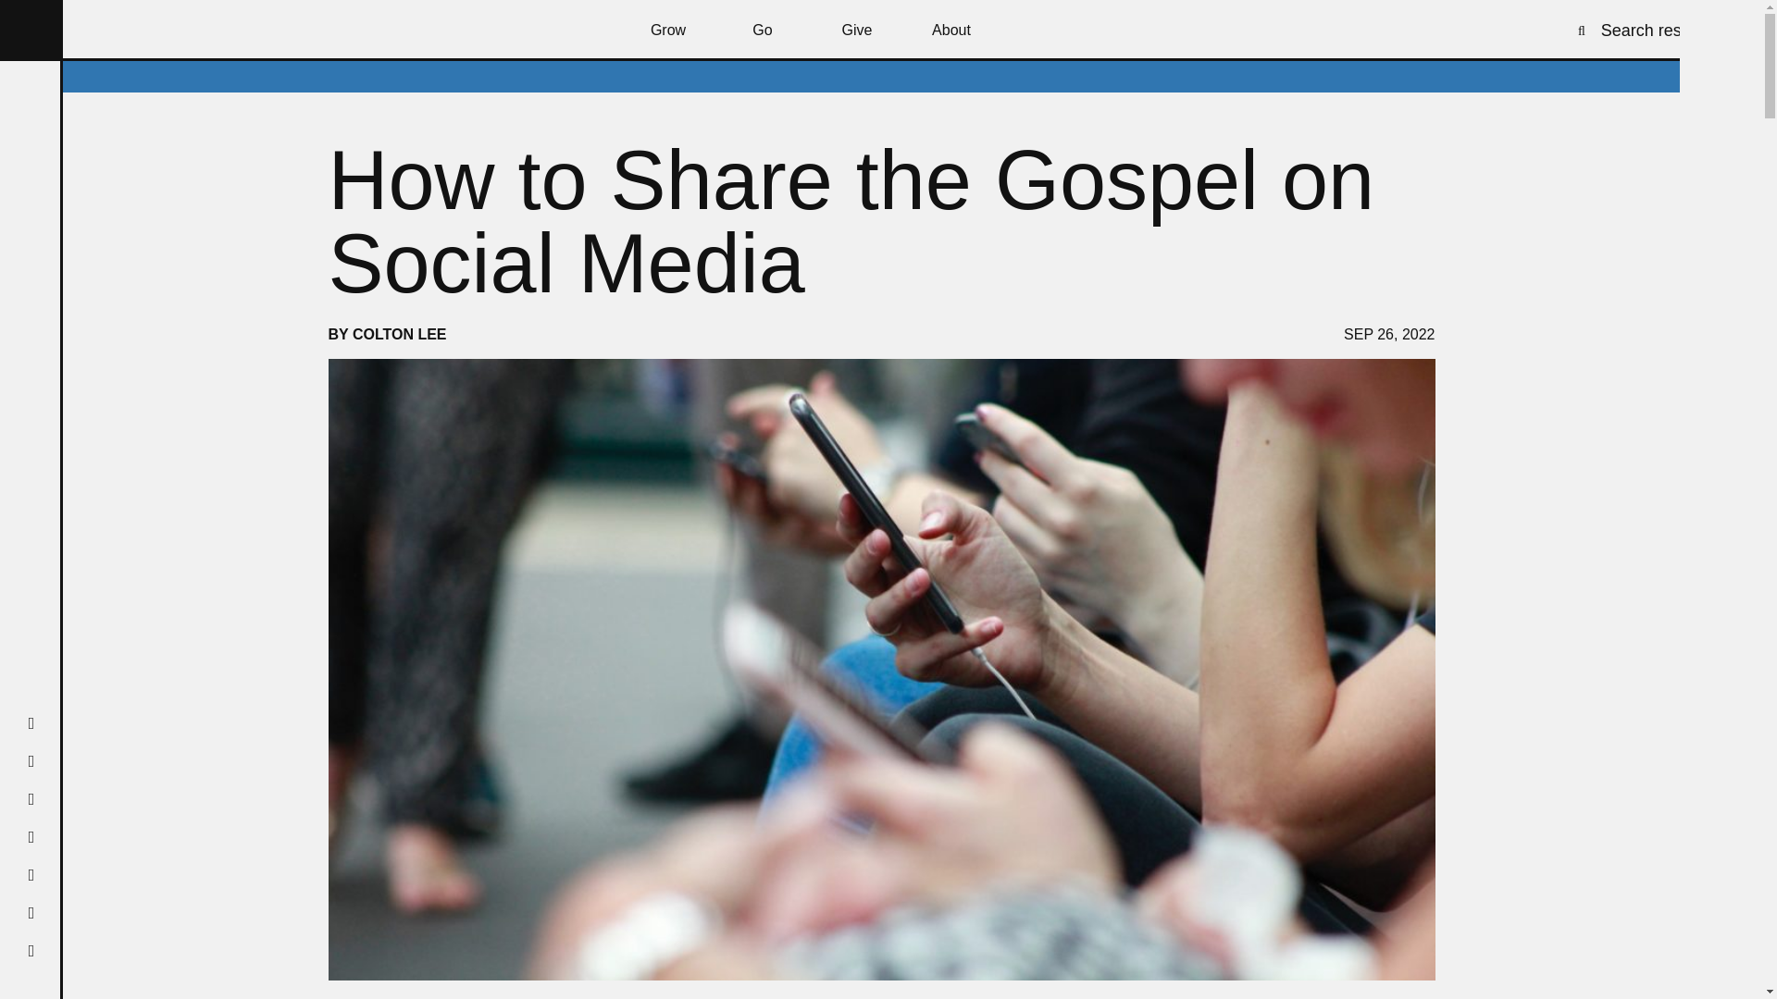  What do you see at coordinates (763, 30) in the screenshot?
I see `Go` at bounding box center [763, 30].